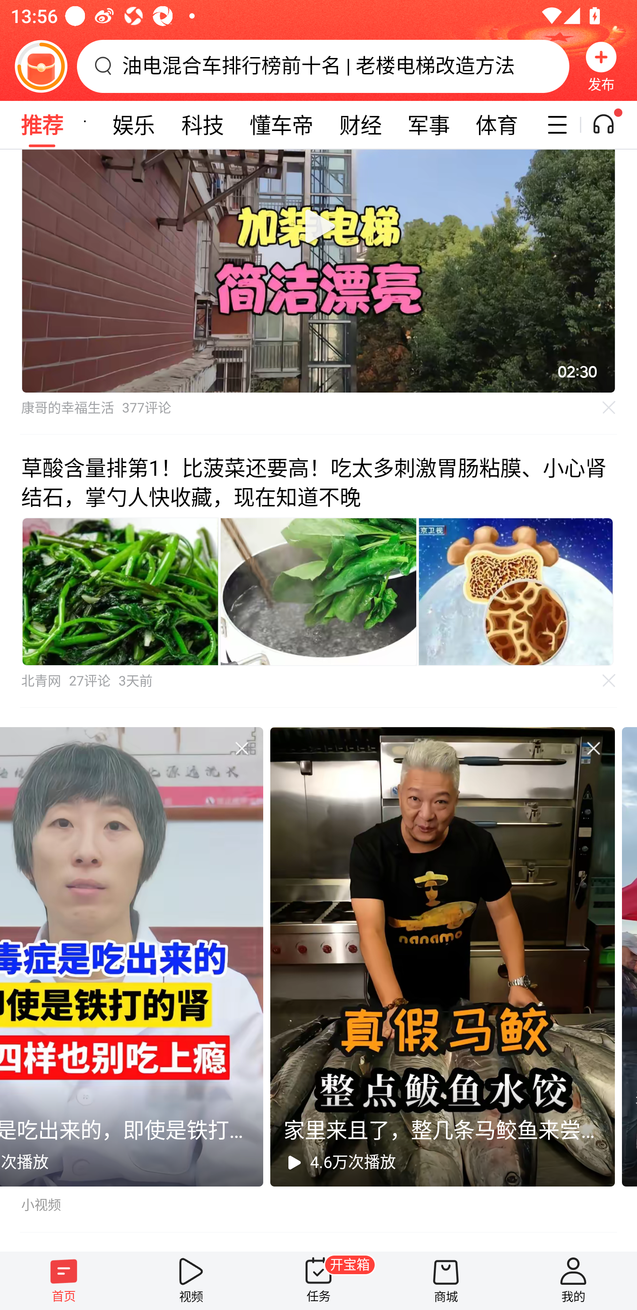  What do you see at coordinates (203, 125) in the screenshot?
I see `科技` at bounding box center [203, 125].